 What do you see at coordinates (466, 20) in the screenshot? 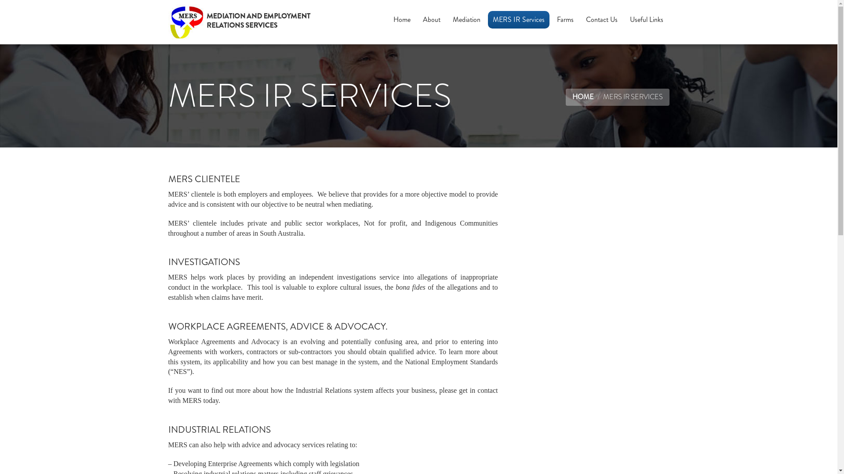
I see `Mediation` at bounding box center [466, 20].